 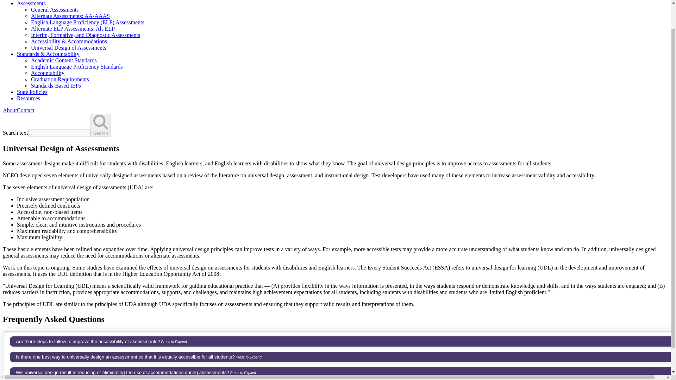 I want to click on Standards-Based IEPs, so click(x=56, y=85).